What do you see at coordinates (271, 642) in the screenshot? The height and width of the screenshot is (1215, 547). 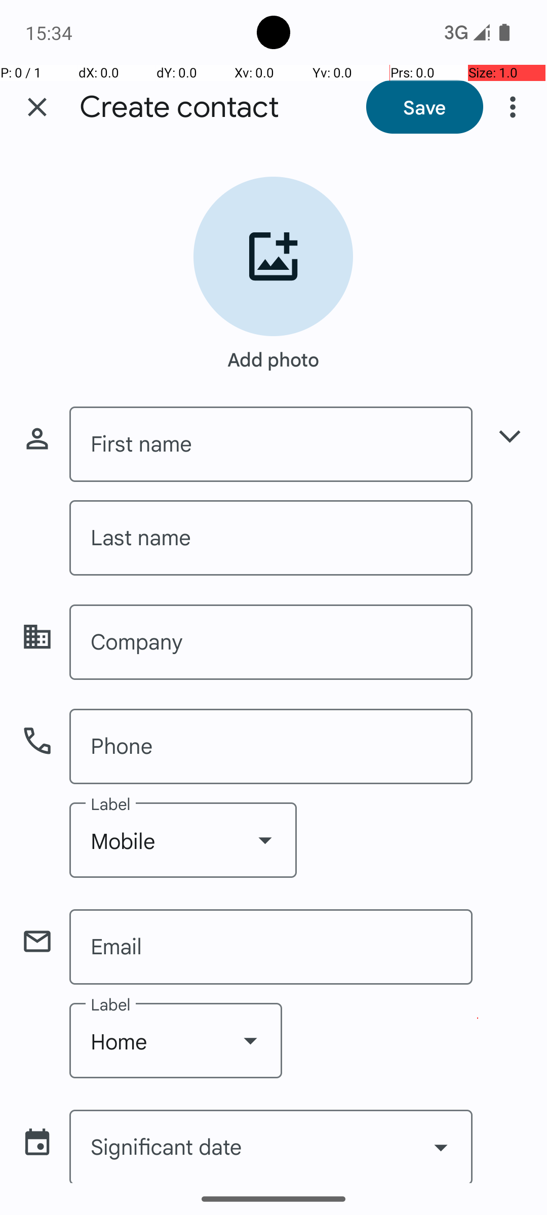 I see `Company` at bounding box center [271, 642].